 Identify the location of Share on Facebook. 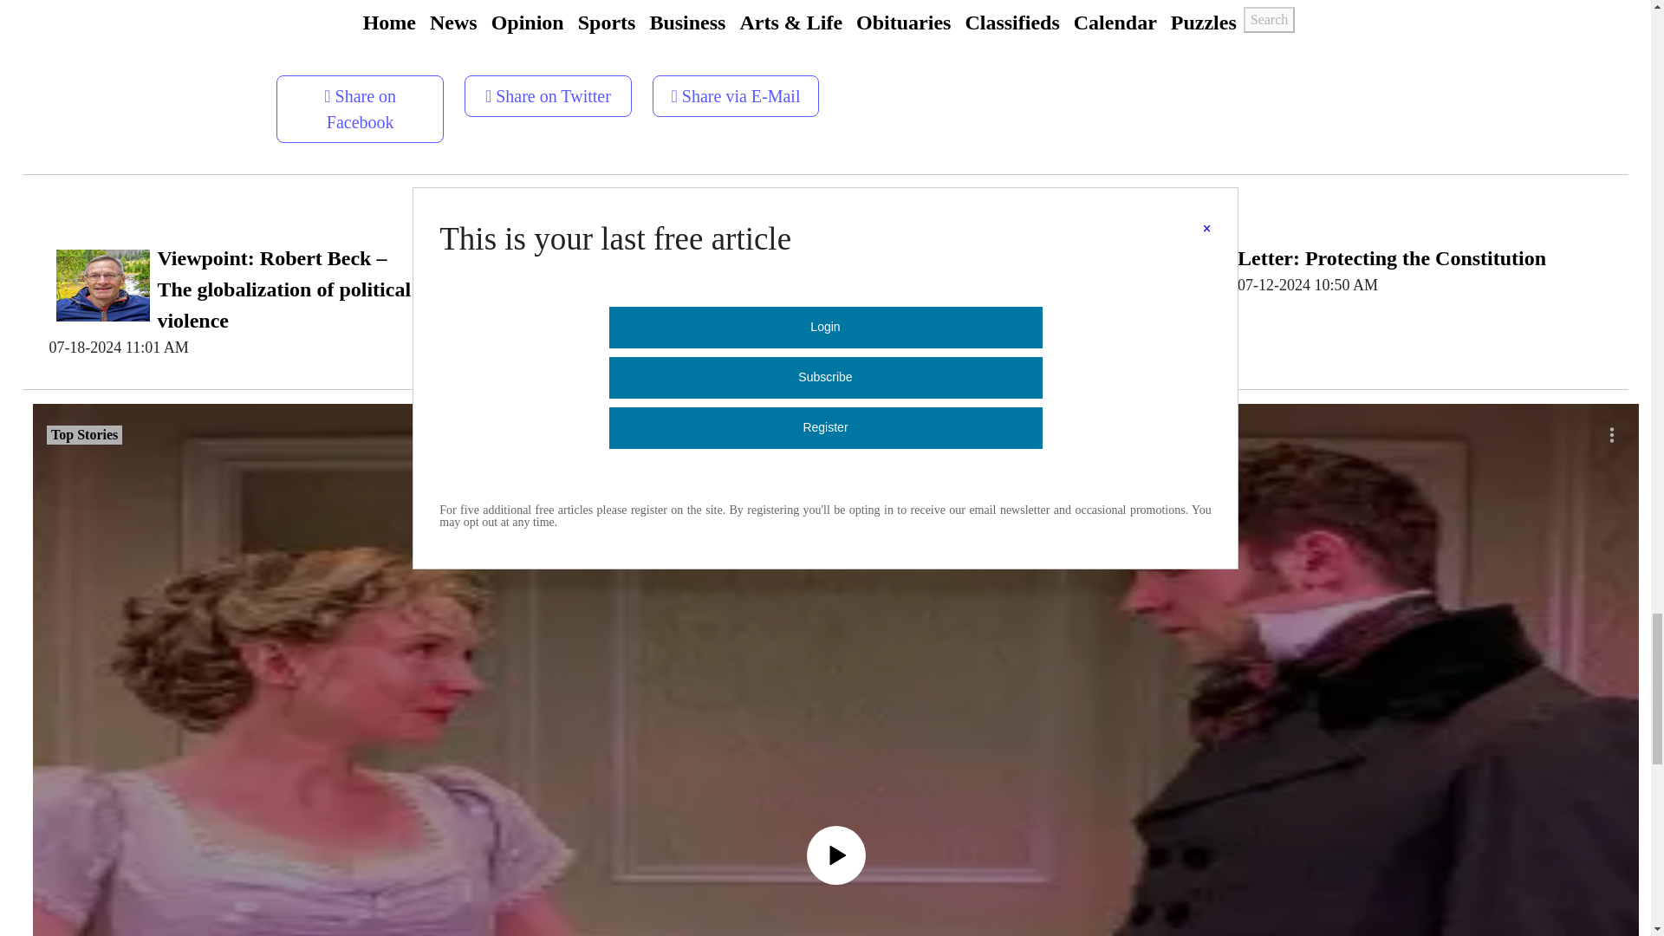
(360, 109).